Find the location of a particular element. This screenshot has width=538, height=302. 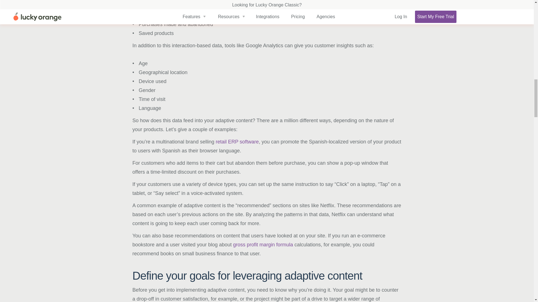

retail ERP software is located at coordinates (237, 141).